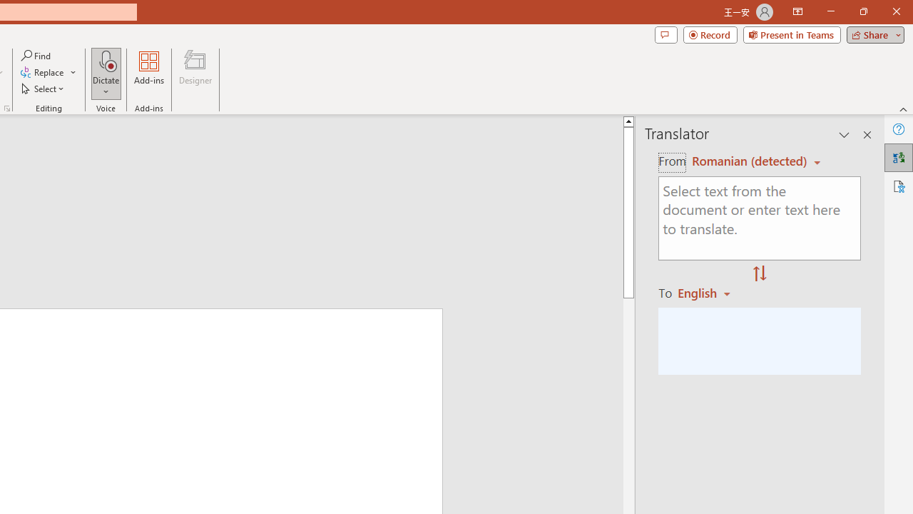  I want to click on New Text Document (2), so click(664, 313).